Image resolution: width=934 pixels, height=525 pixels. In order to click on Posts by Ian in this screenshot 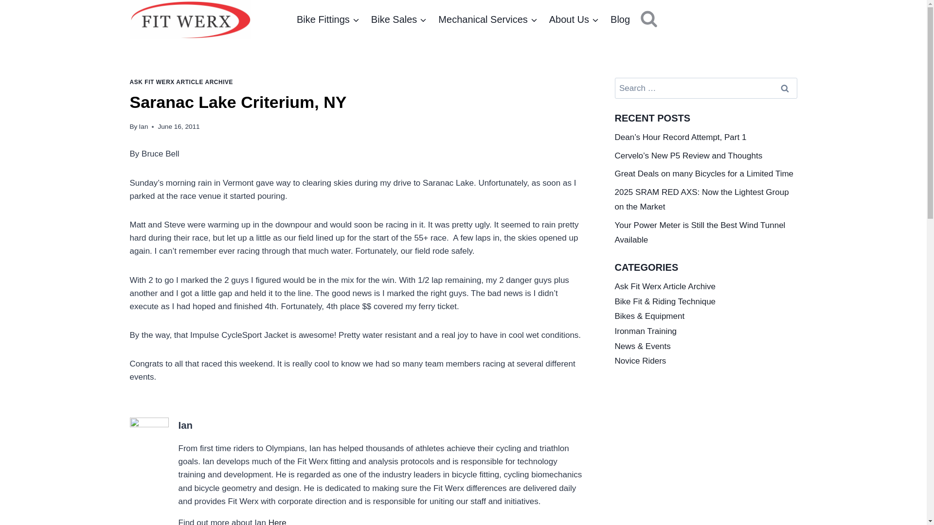, I will do `click(185, 425)`.